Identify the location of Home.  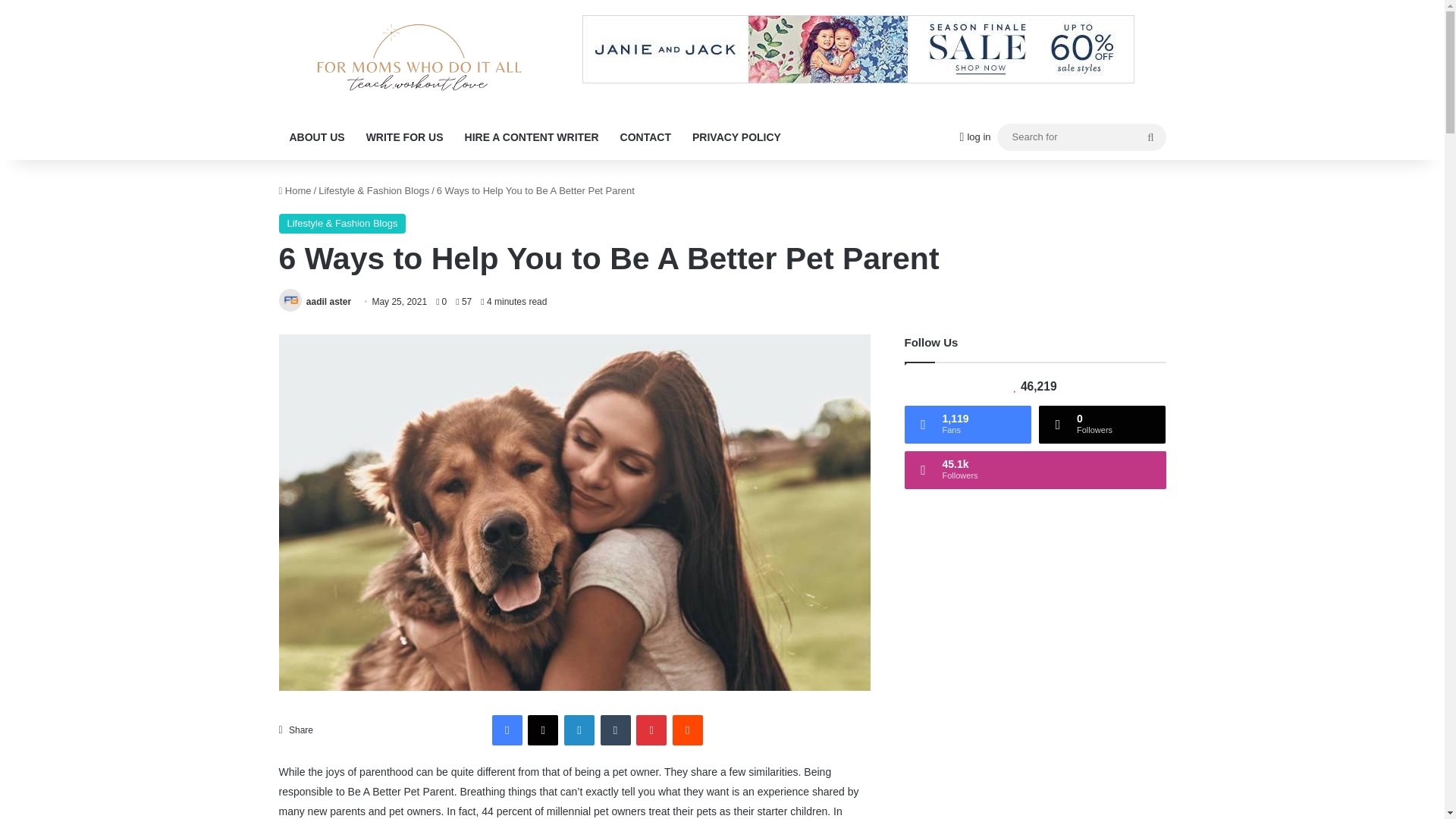
(295, 191).